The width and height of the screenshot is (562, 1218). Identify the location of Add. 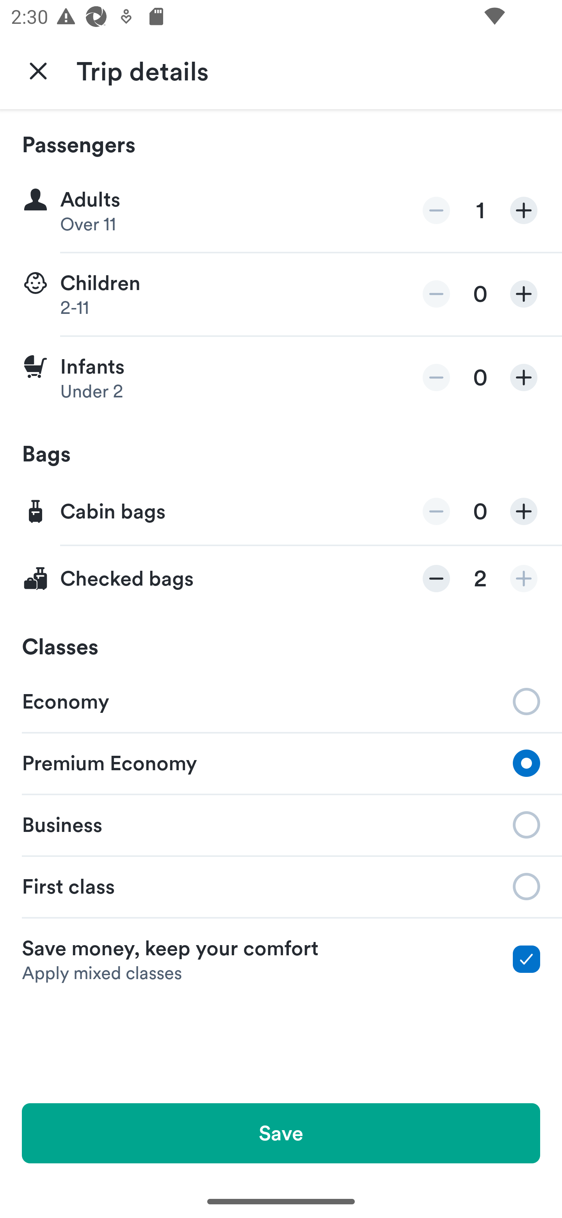
(524, 294).